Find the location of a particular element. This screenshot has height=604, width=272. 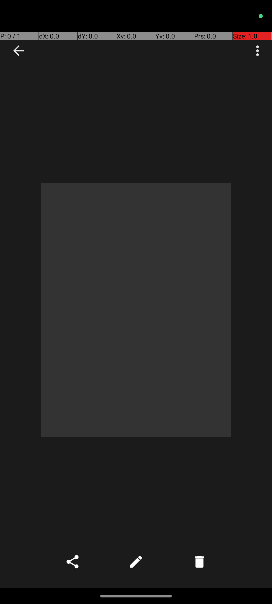

Delete is located at coordinates (199, 562).